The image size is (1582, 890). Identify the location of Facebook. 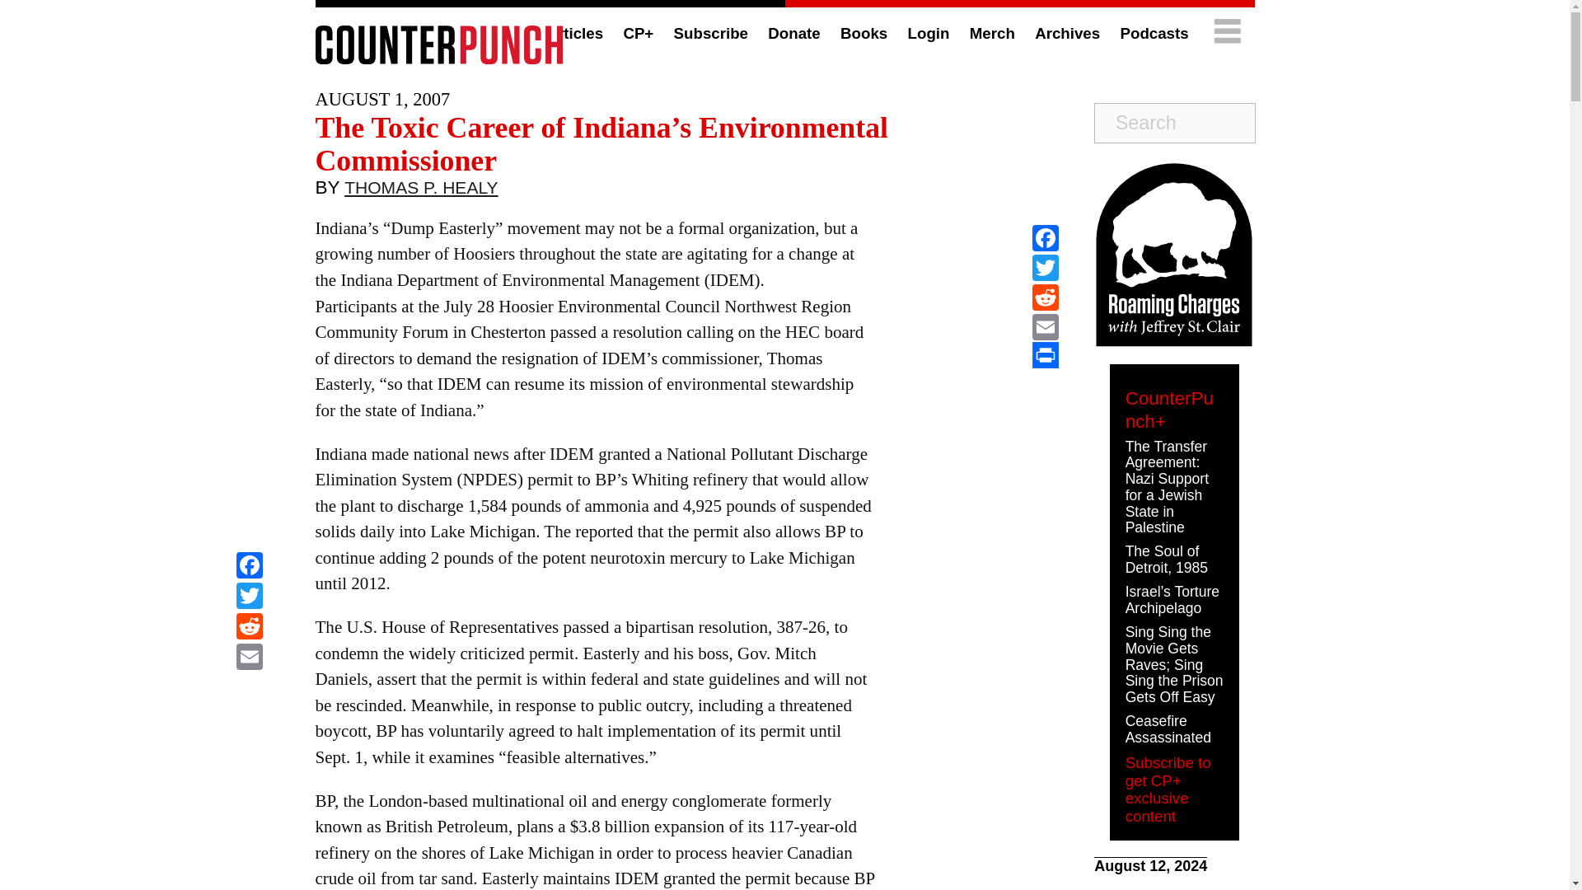
(249, 567).